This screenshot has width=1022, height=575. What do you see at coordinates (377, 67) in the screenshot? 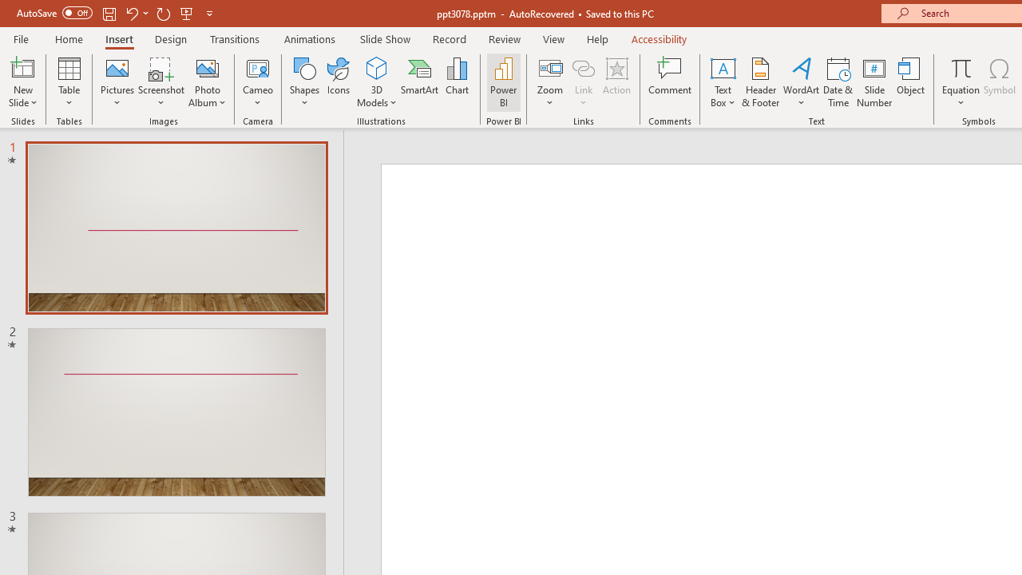
I see `3D Models` at bounding box center [377, 67].